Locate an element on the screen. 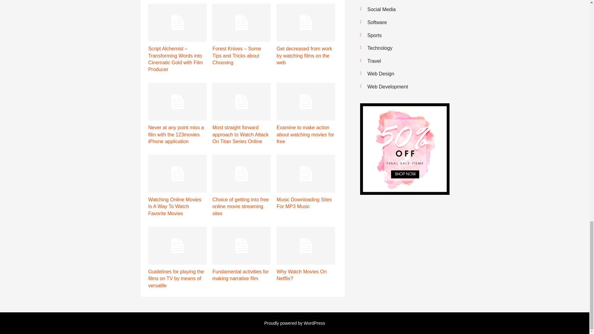 This screenshot has width=594, height=334. Guidelines for playing the films on TV by means of versatile is located at coordinates (176, 279).